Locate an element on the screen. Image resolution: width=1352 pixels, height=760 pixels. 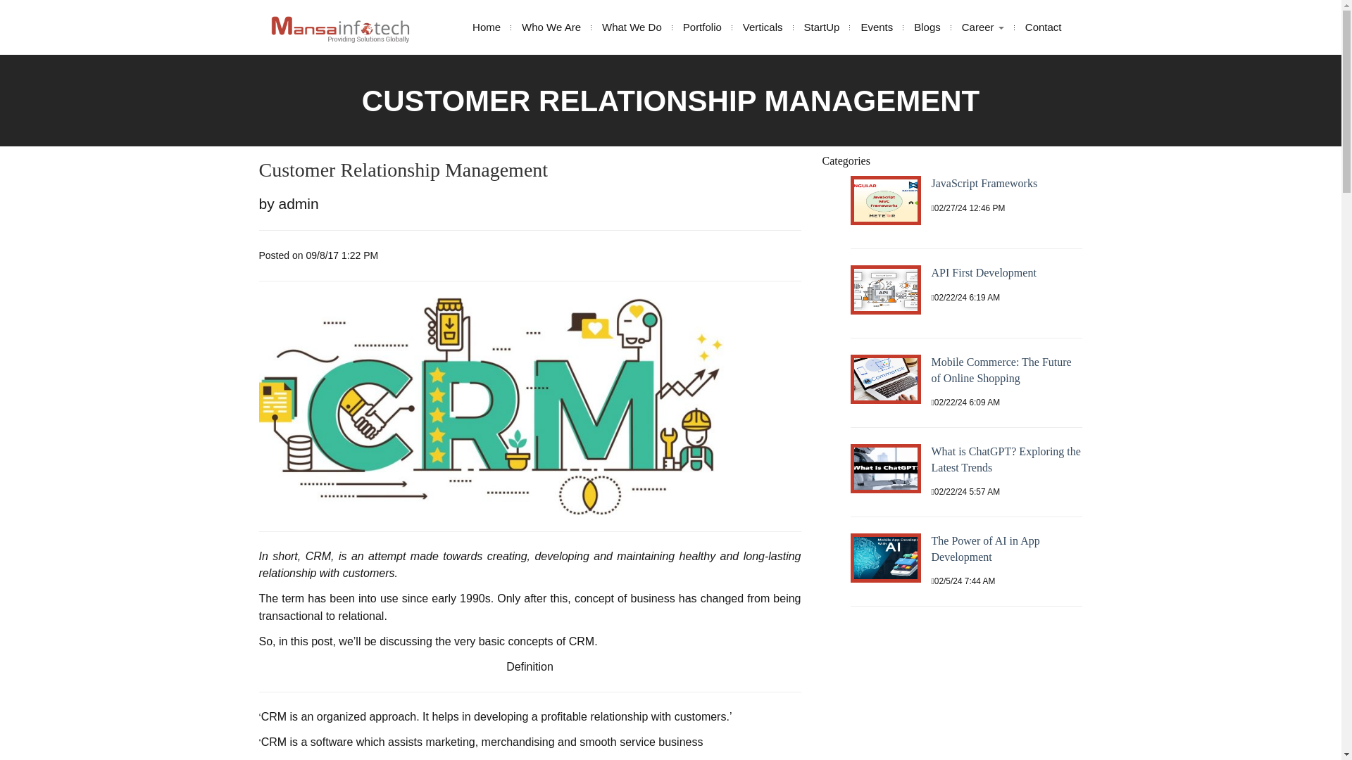
Career is located at coordinates (983, 27).